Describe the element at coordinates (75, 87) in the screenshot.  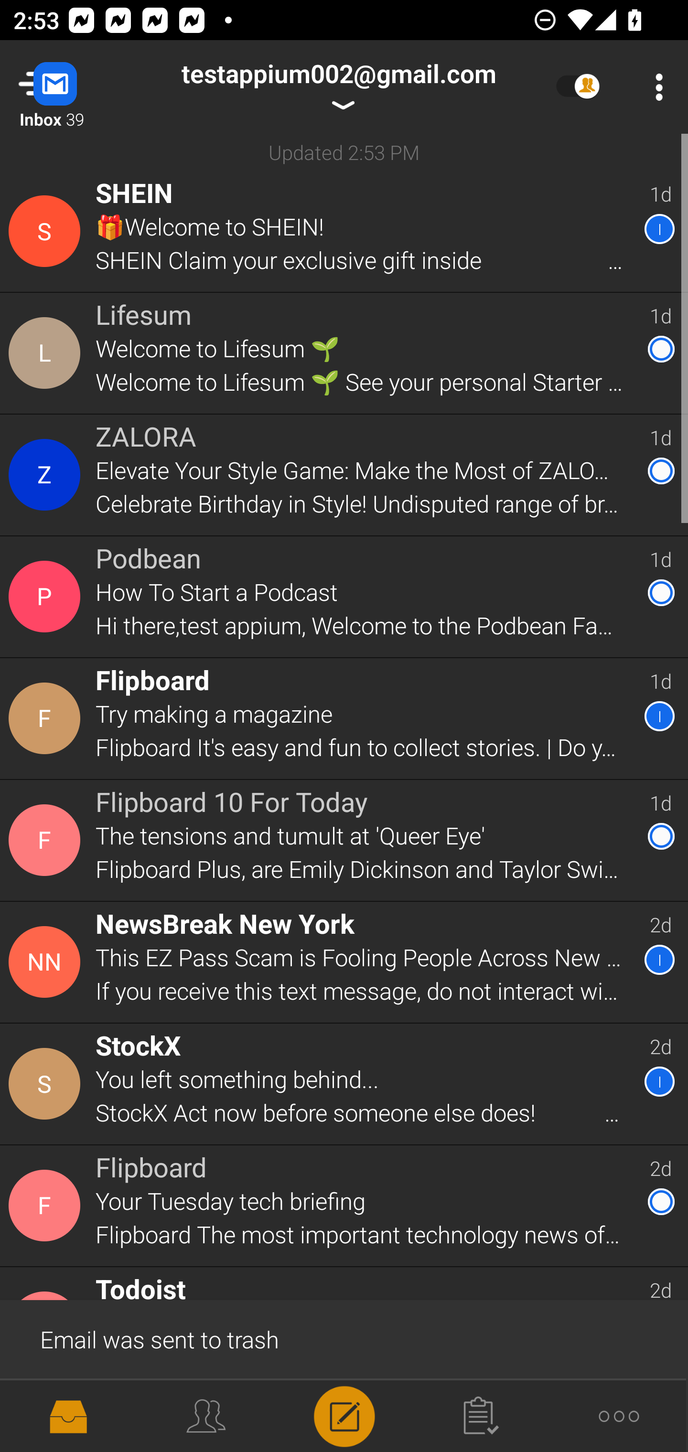
I see `Navigate up` at that location.